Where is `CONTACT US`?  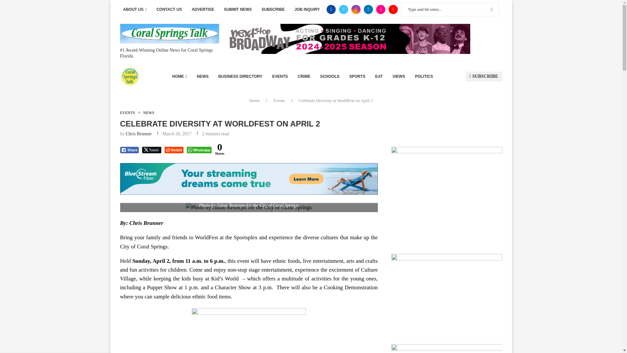
CONTACT US is located at coordinates (169, 9).